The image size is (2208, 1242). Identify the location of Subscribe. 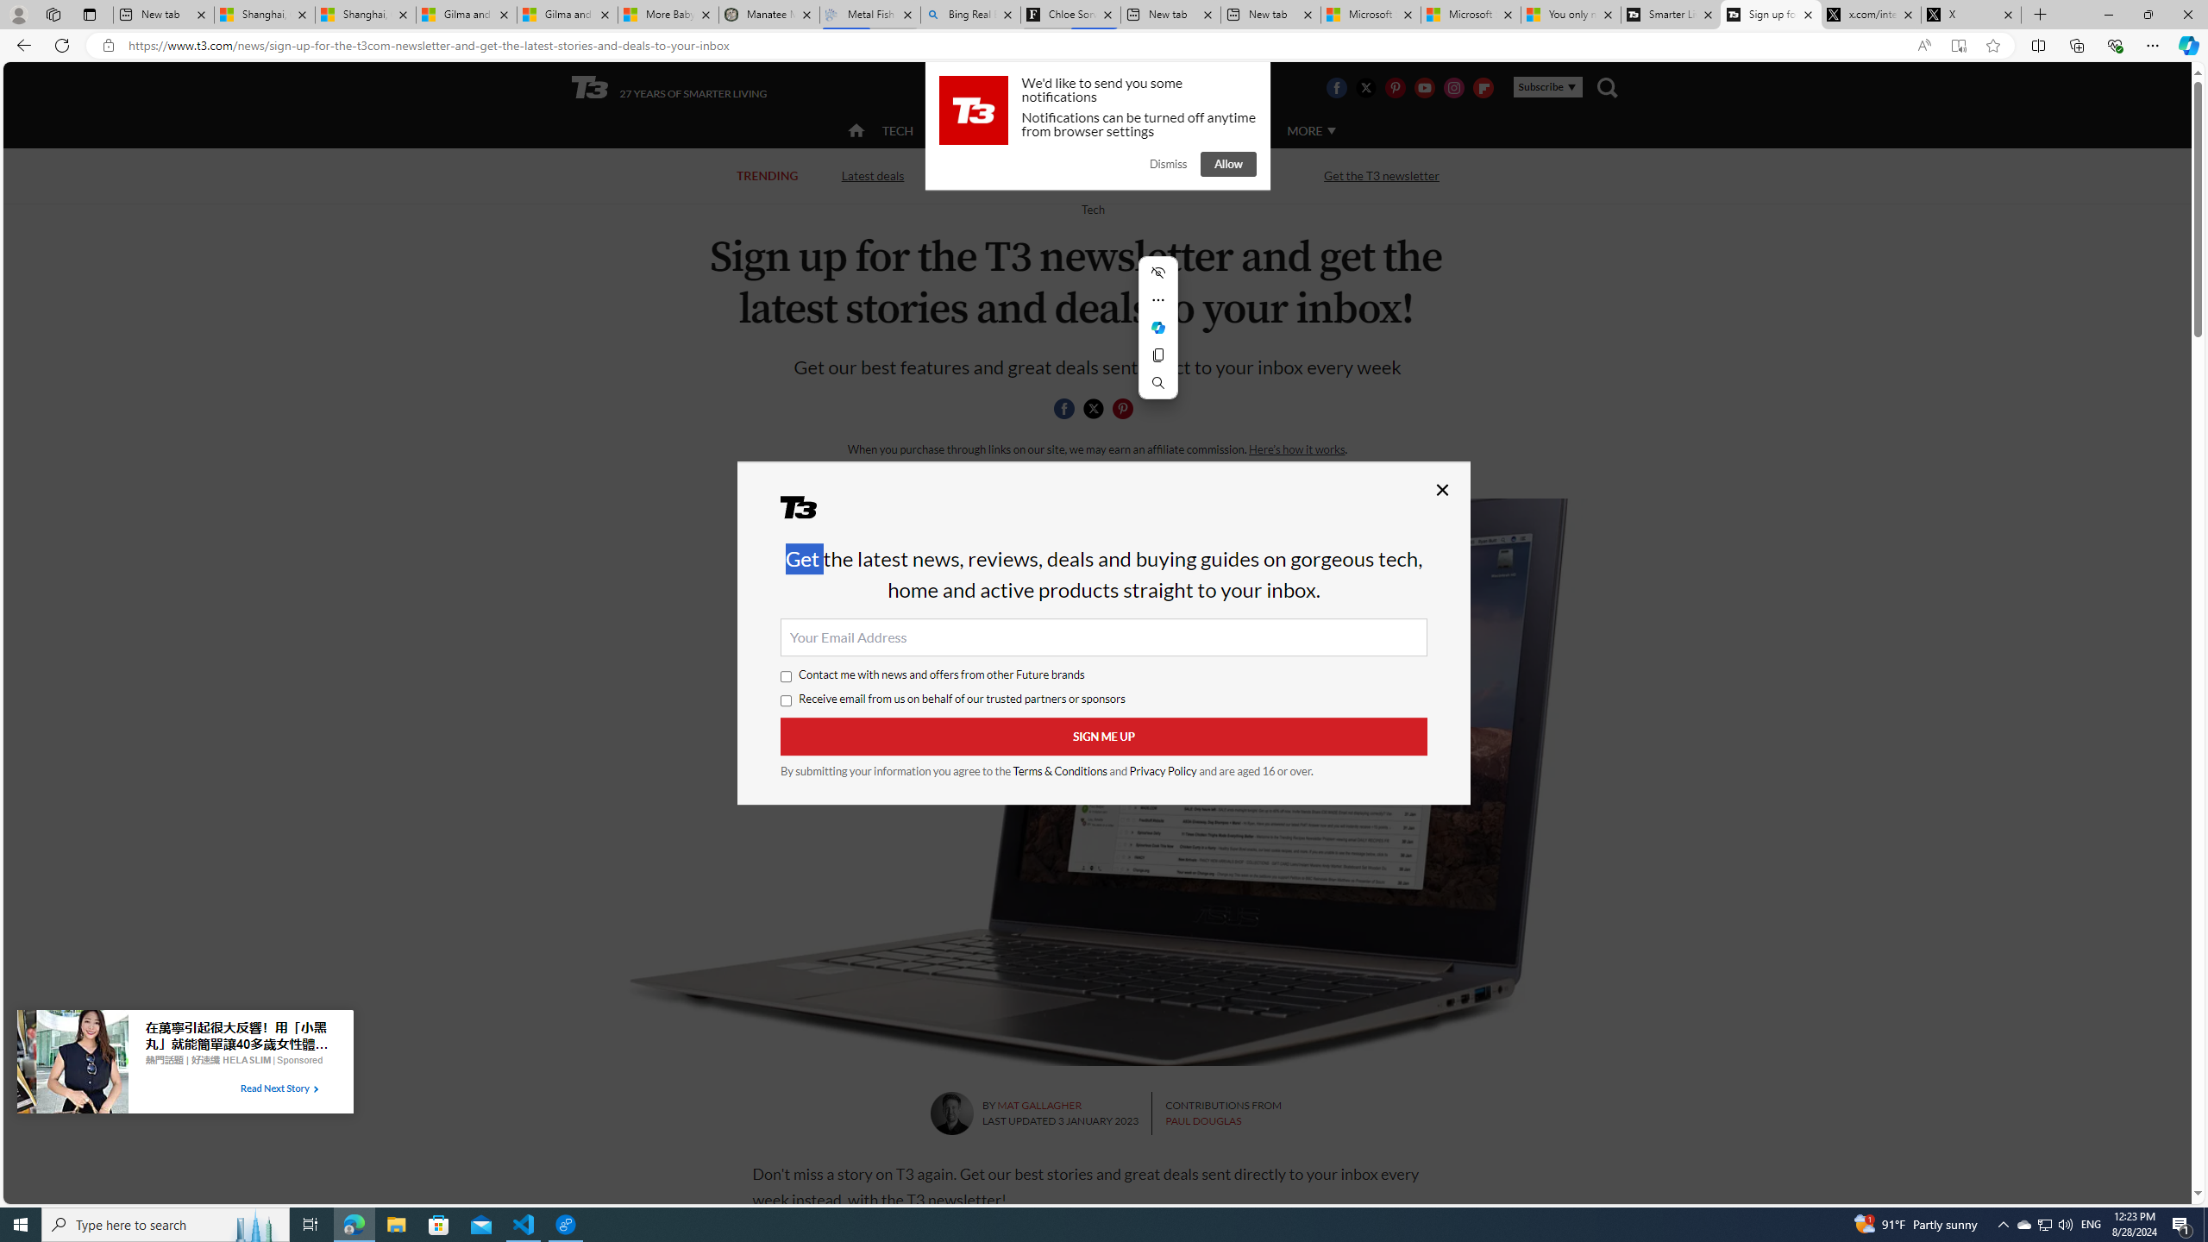
(1547, 86).